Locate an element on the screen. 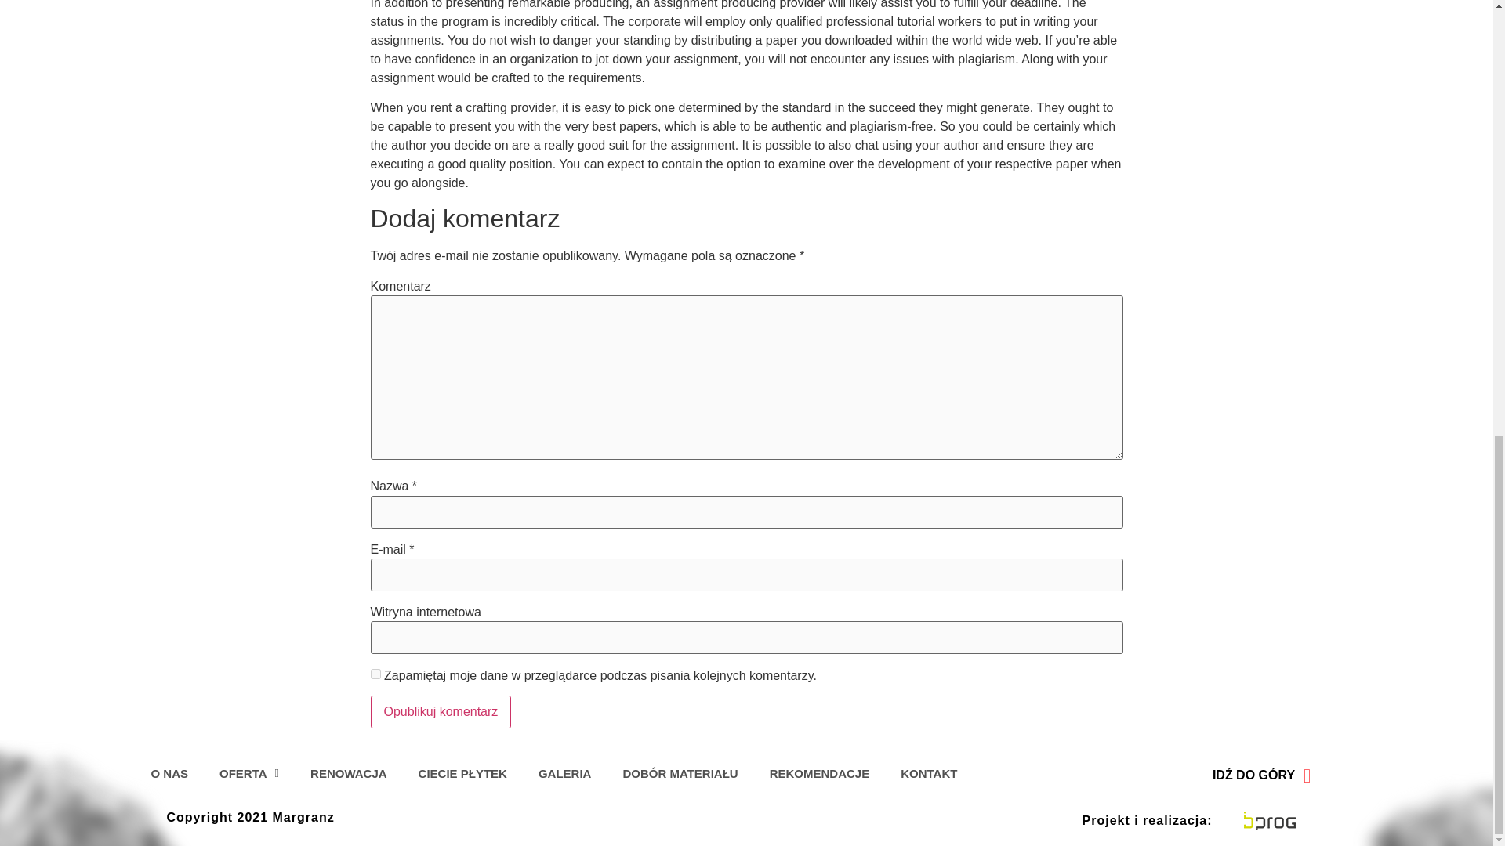 Image resolution: width=1505 pixels, height=846 pixels. O NAS is located at coordinates (169, 774).